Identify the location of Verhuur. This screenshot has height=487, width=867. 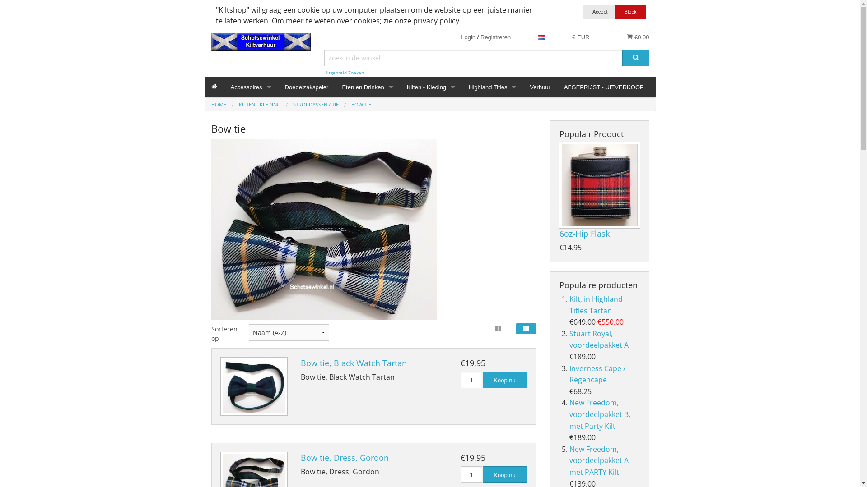
(540, 87).